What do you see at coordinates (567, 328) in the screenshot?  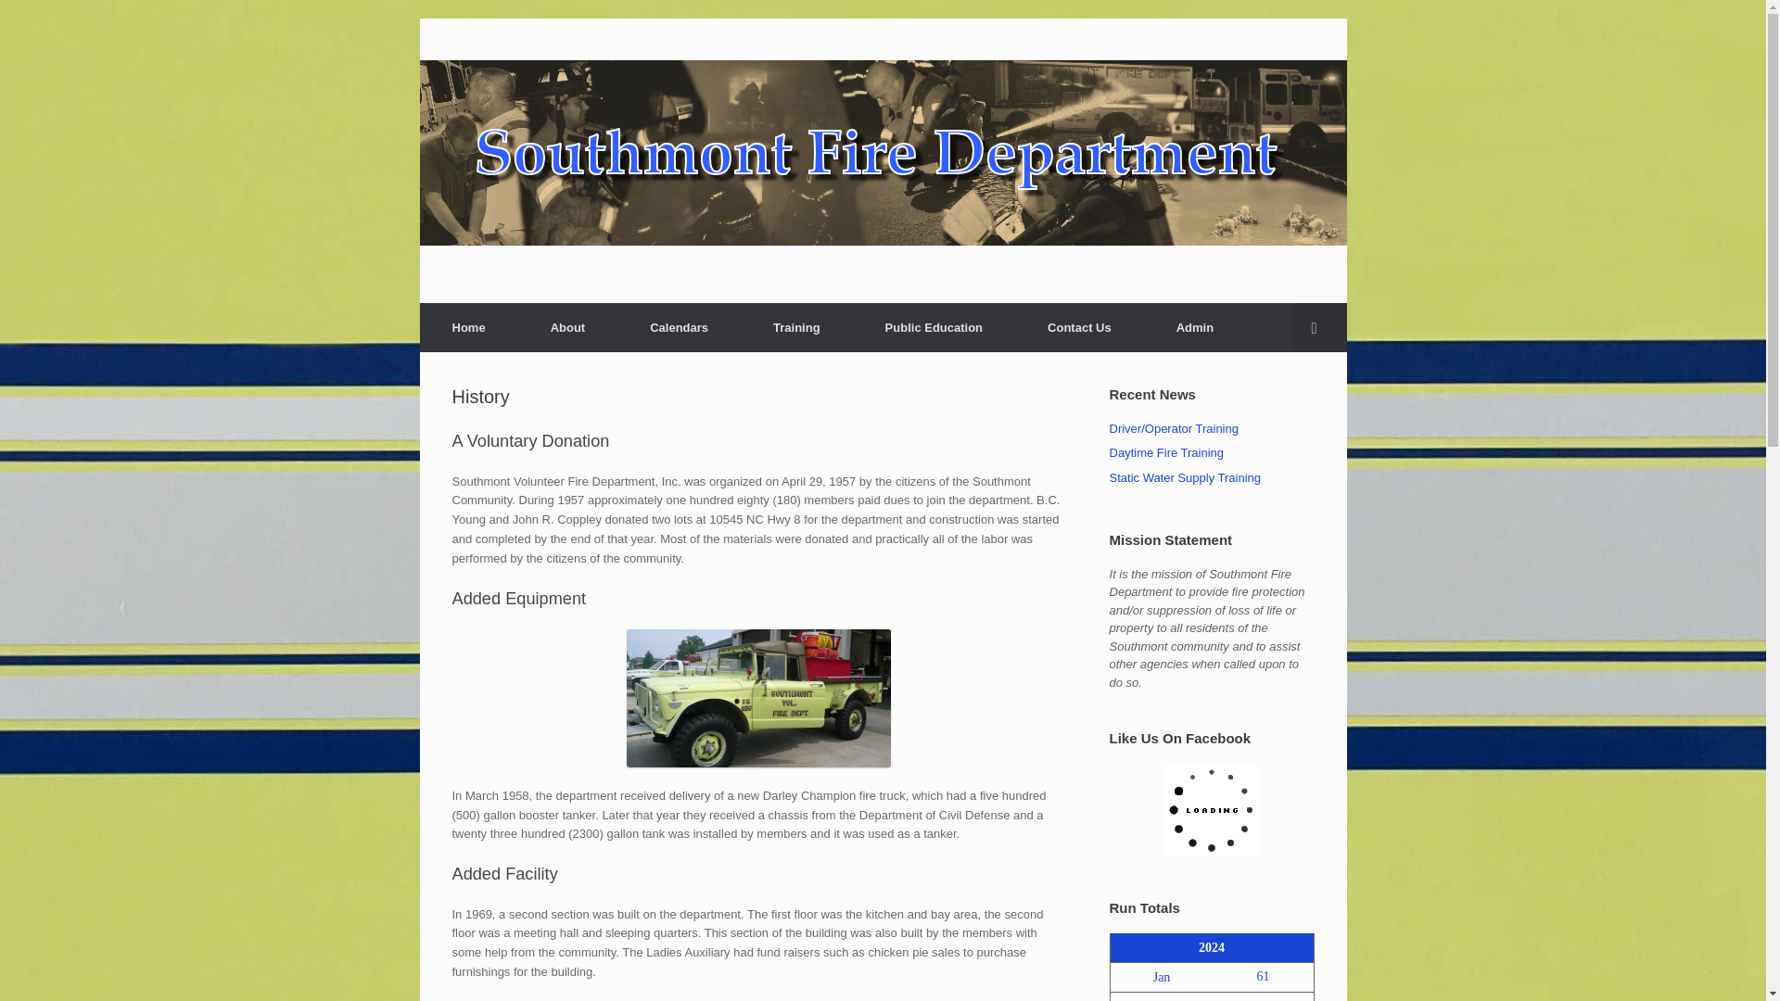 I see `About` at bounding box center [567, 328].